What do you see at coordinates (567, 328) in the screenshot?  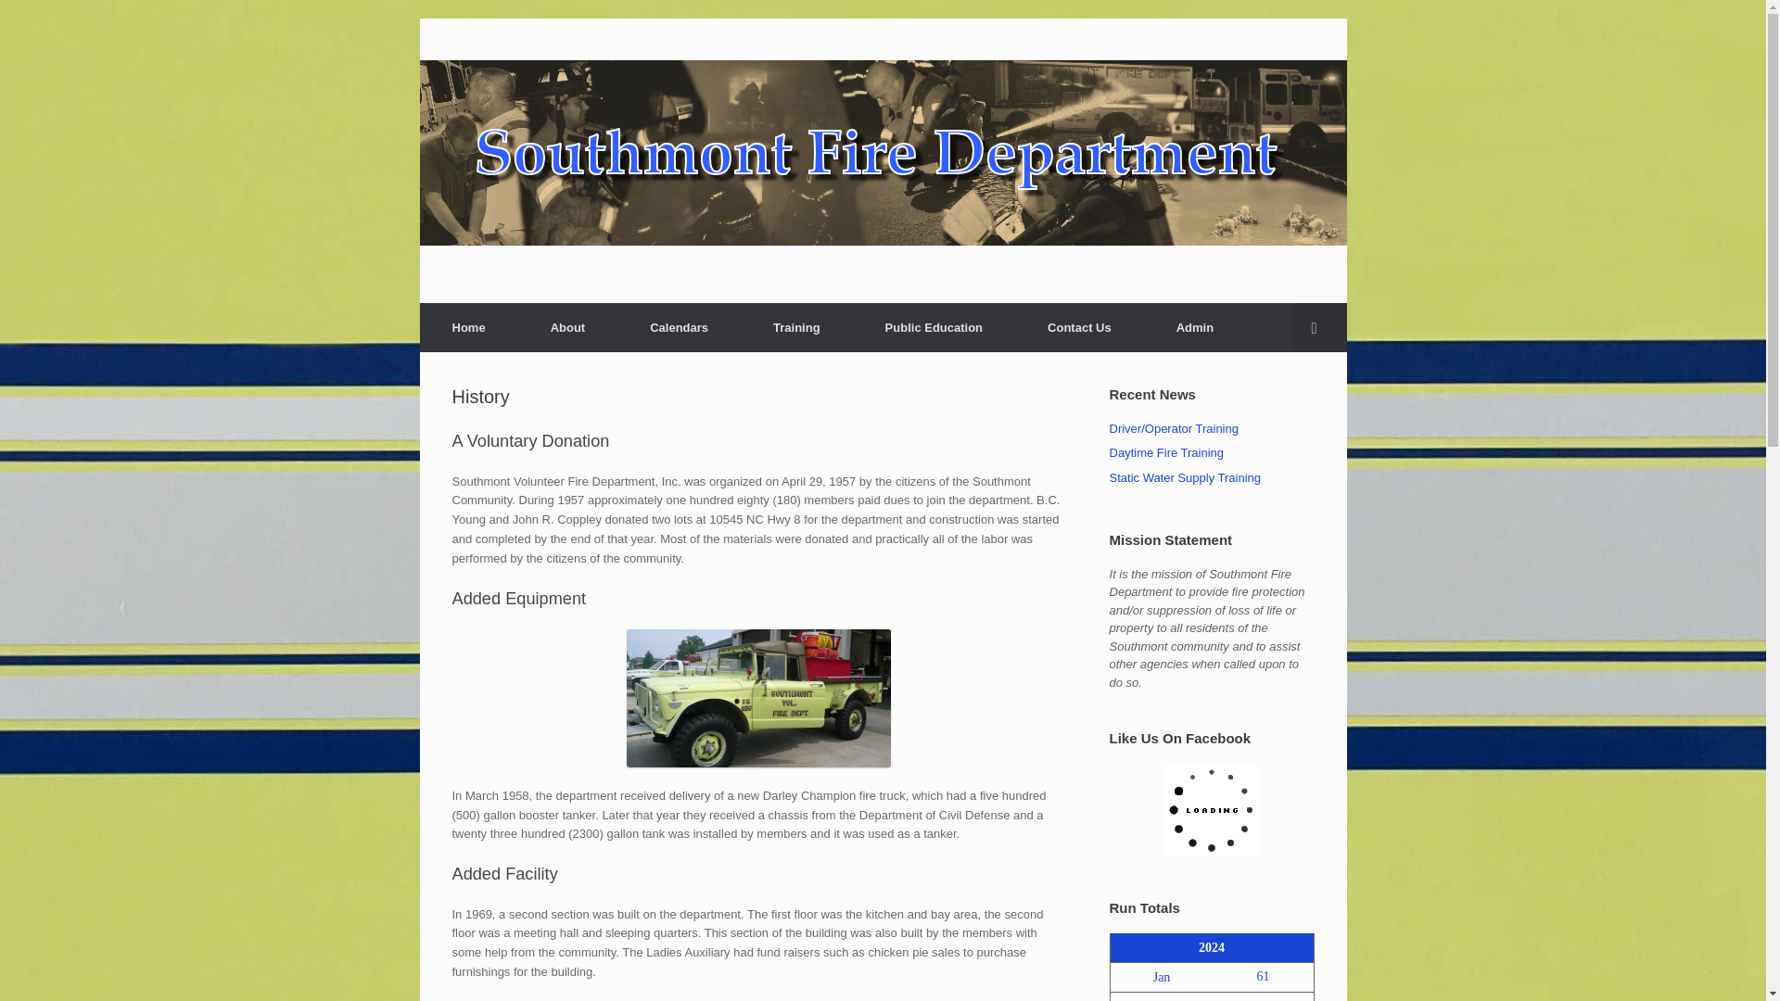 I see `About` at bounding box center [567, 328].